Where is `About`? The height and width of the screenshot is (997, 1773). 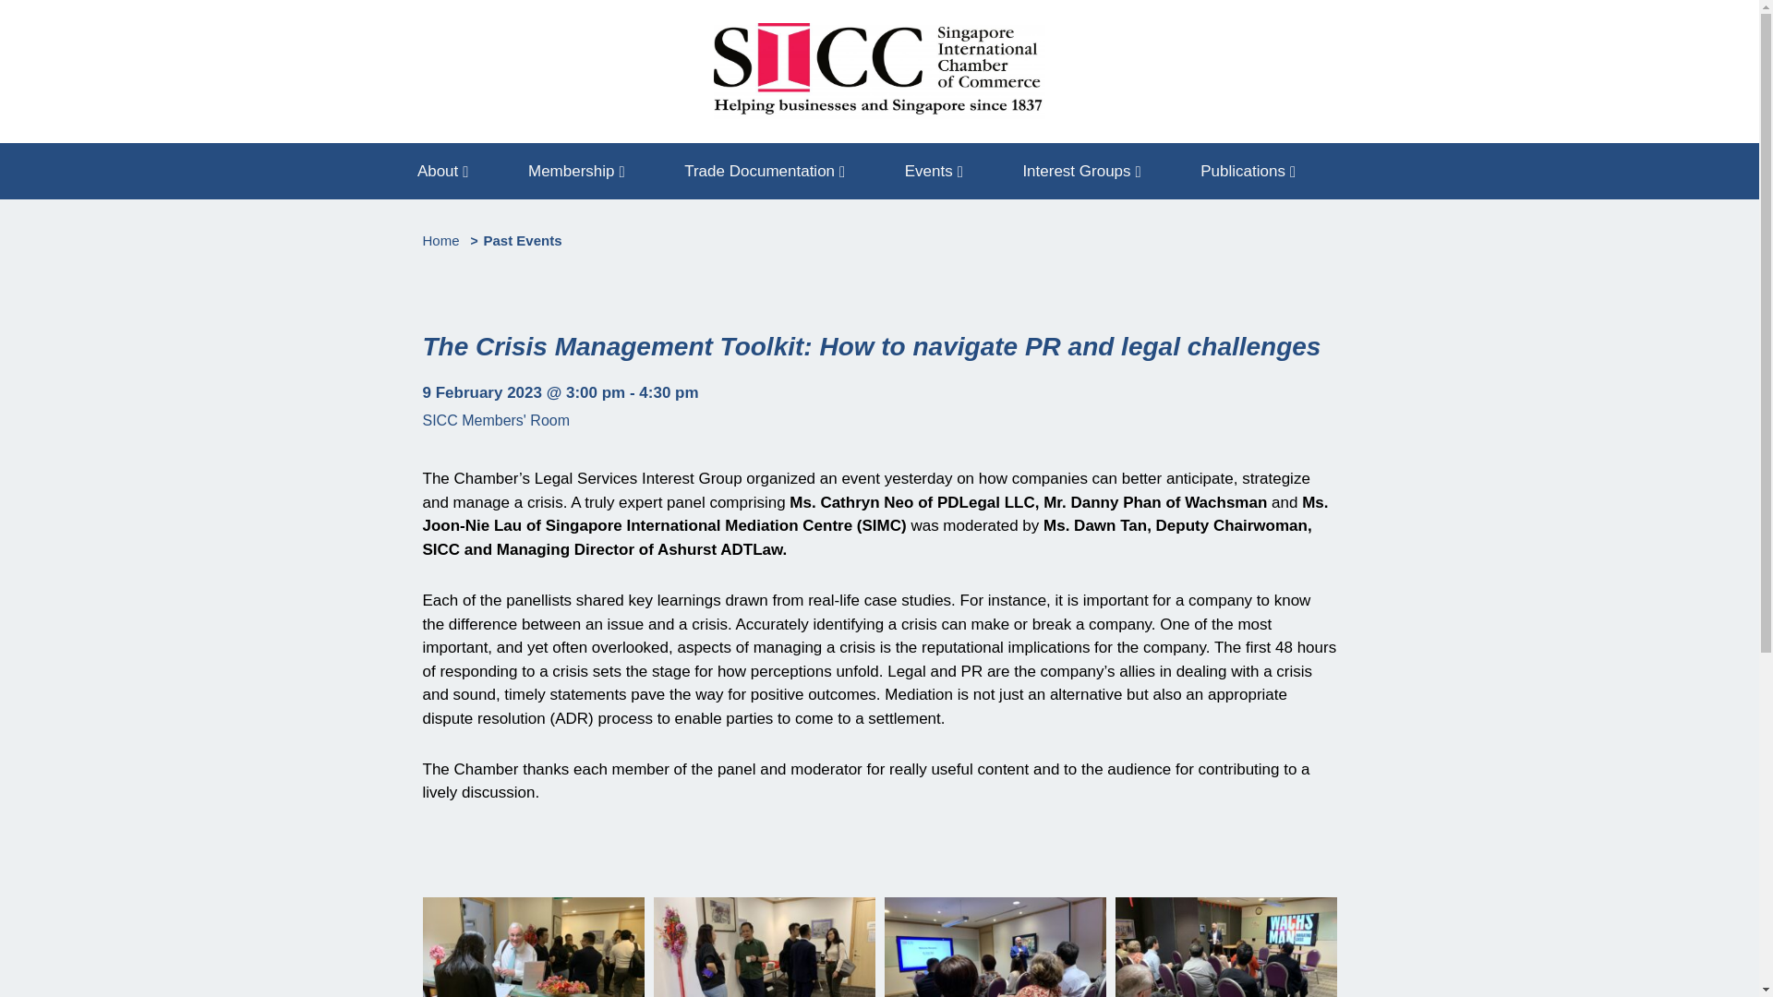 About is located at coordinates (443, 171).